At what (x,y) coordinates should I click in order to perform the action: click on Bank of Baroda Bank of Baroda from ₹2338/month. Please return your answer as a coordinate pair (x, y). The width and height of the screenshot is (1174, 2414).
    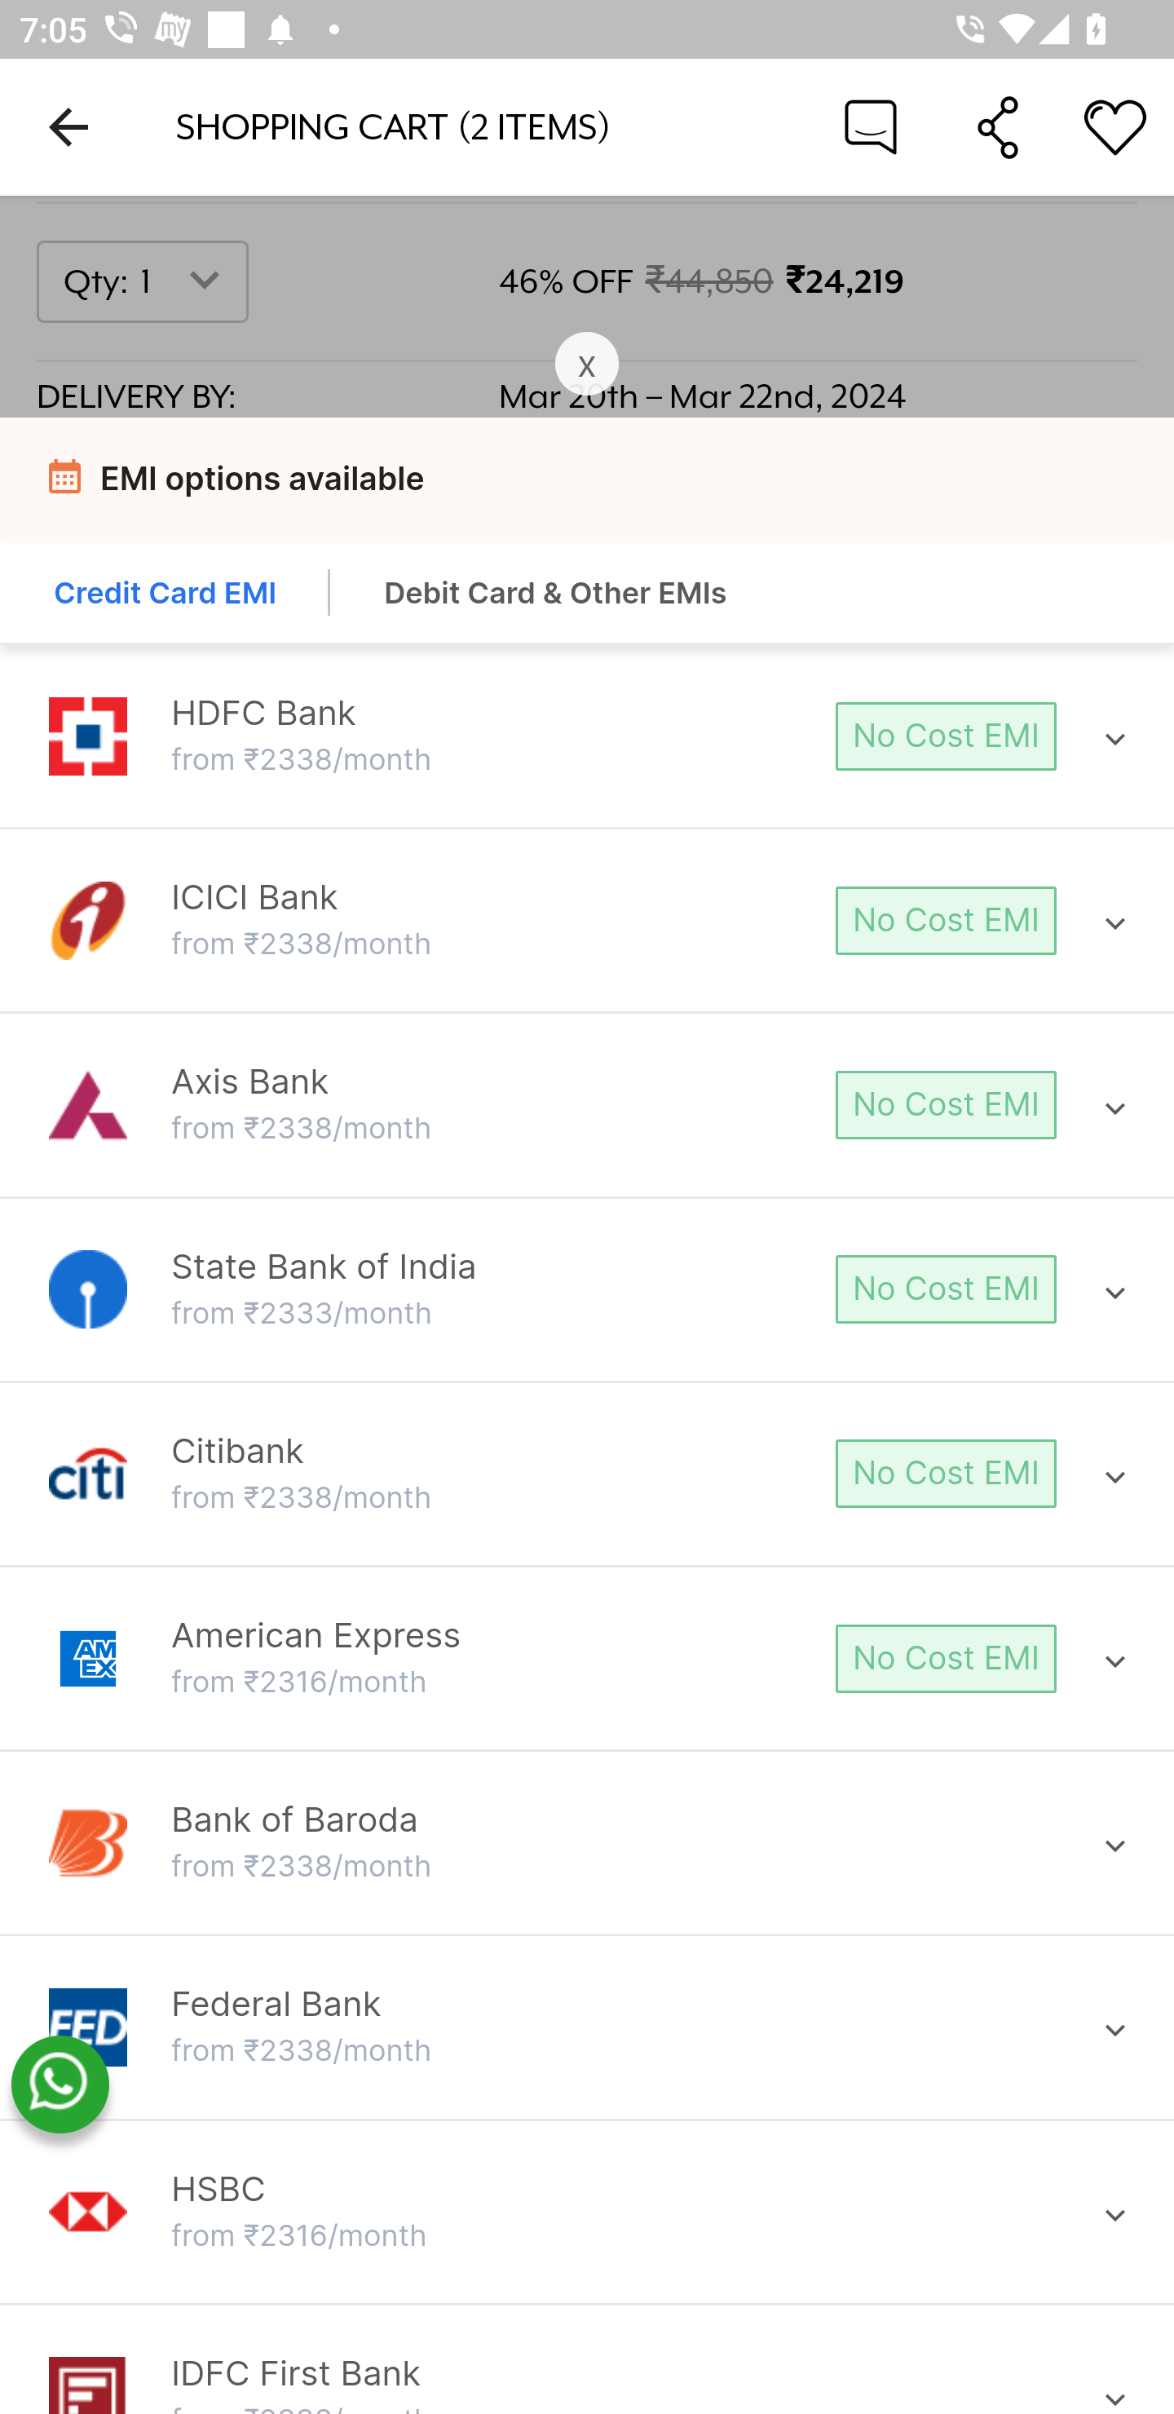
    Looking at the image, I should click on (587, 1843).